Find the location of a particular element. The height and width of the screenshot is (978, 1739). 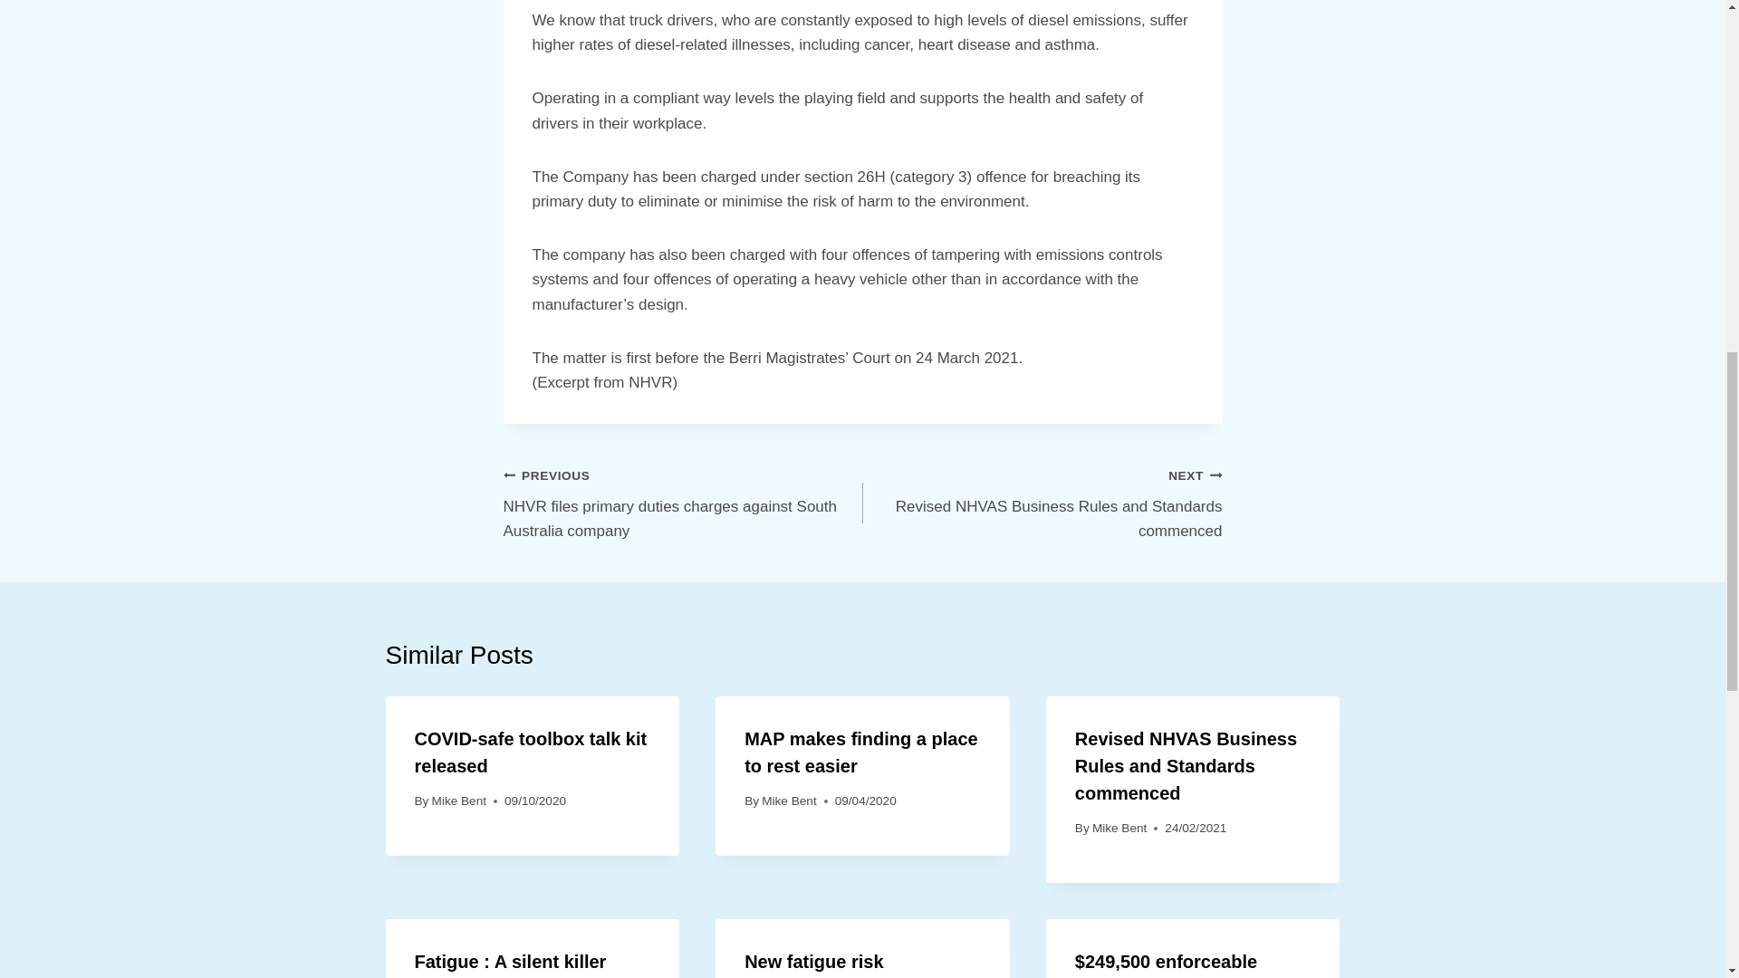

Mike Bent is located at coordinates (860, 752).